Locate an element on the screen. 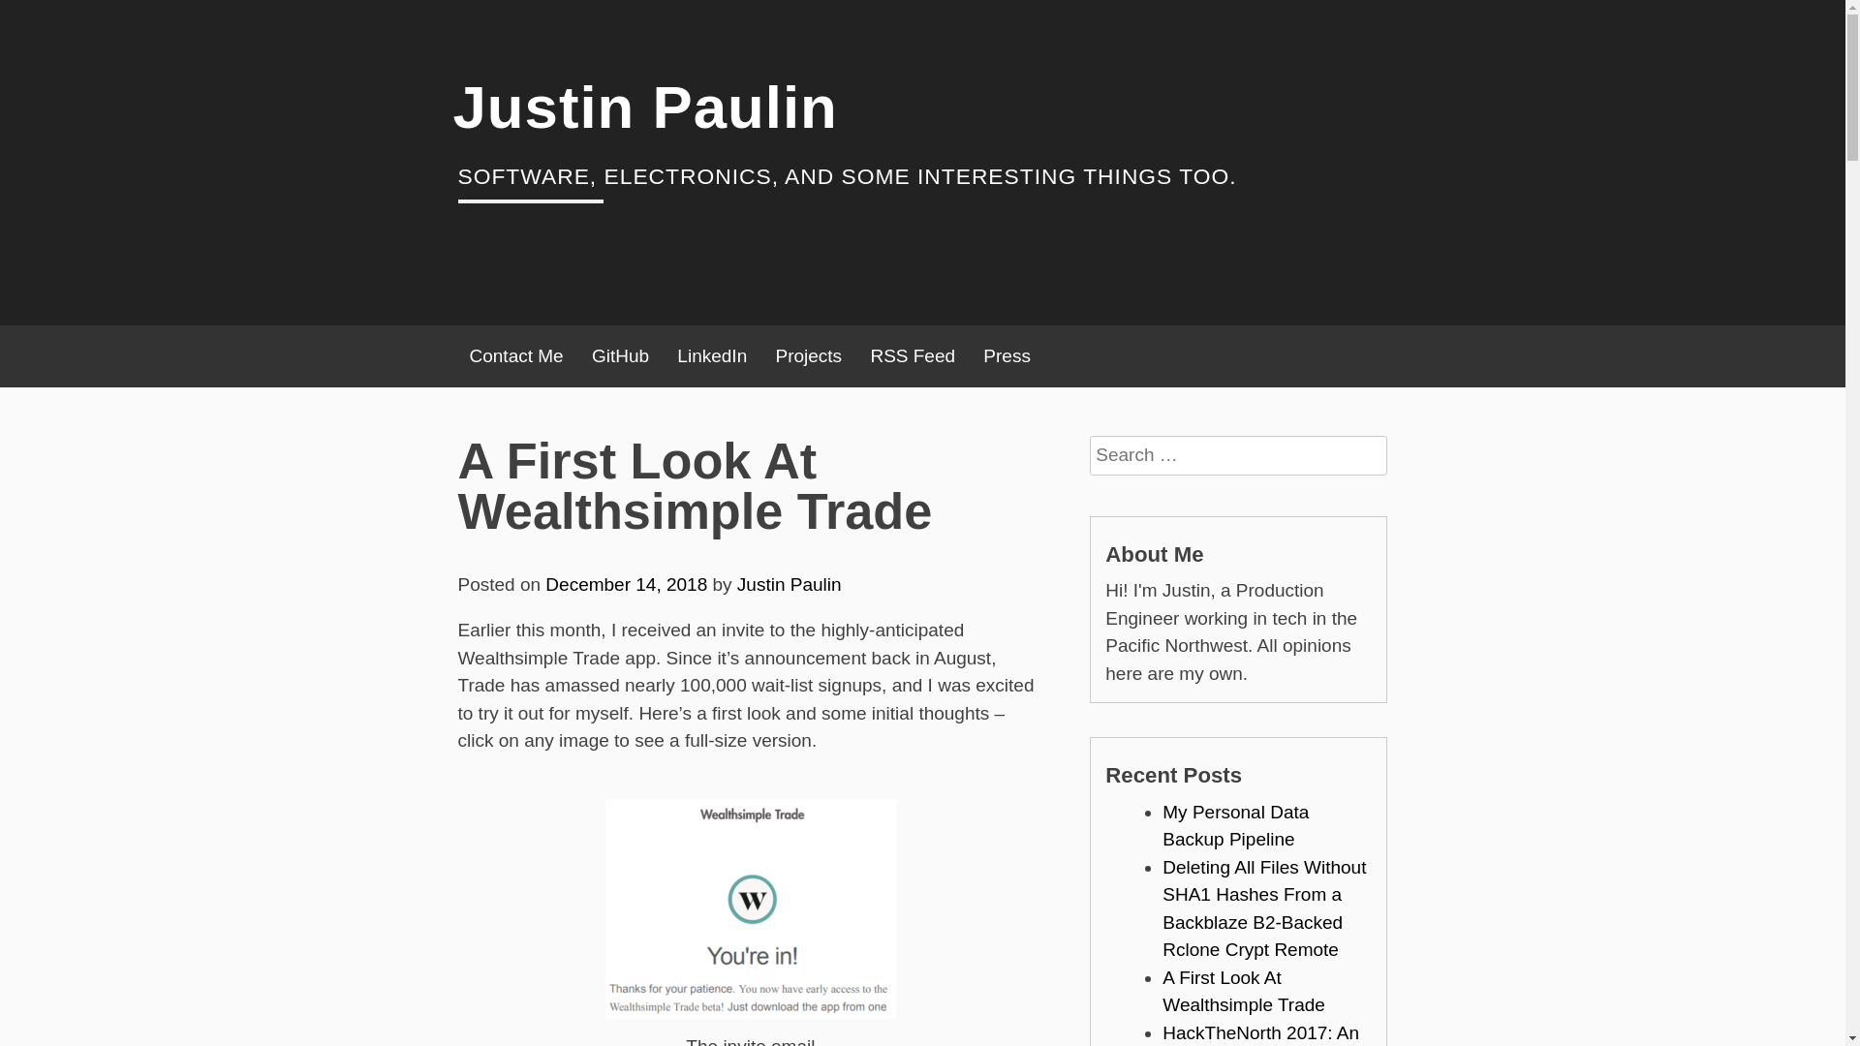 The image size is (1860, 1046). Justin Paulin is located at coordinates (645, 107).